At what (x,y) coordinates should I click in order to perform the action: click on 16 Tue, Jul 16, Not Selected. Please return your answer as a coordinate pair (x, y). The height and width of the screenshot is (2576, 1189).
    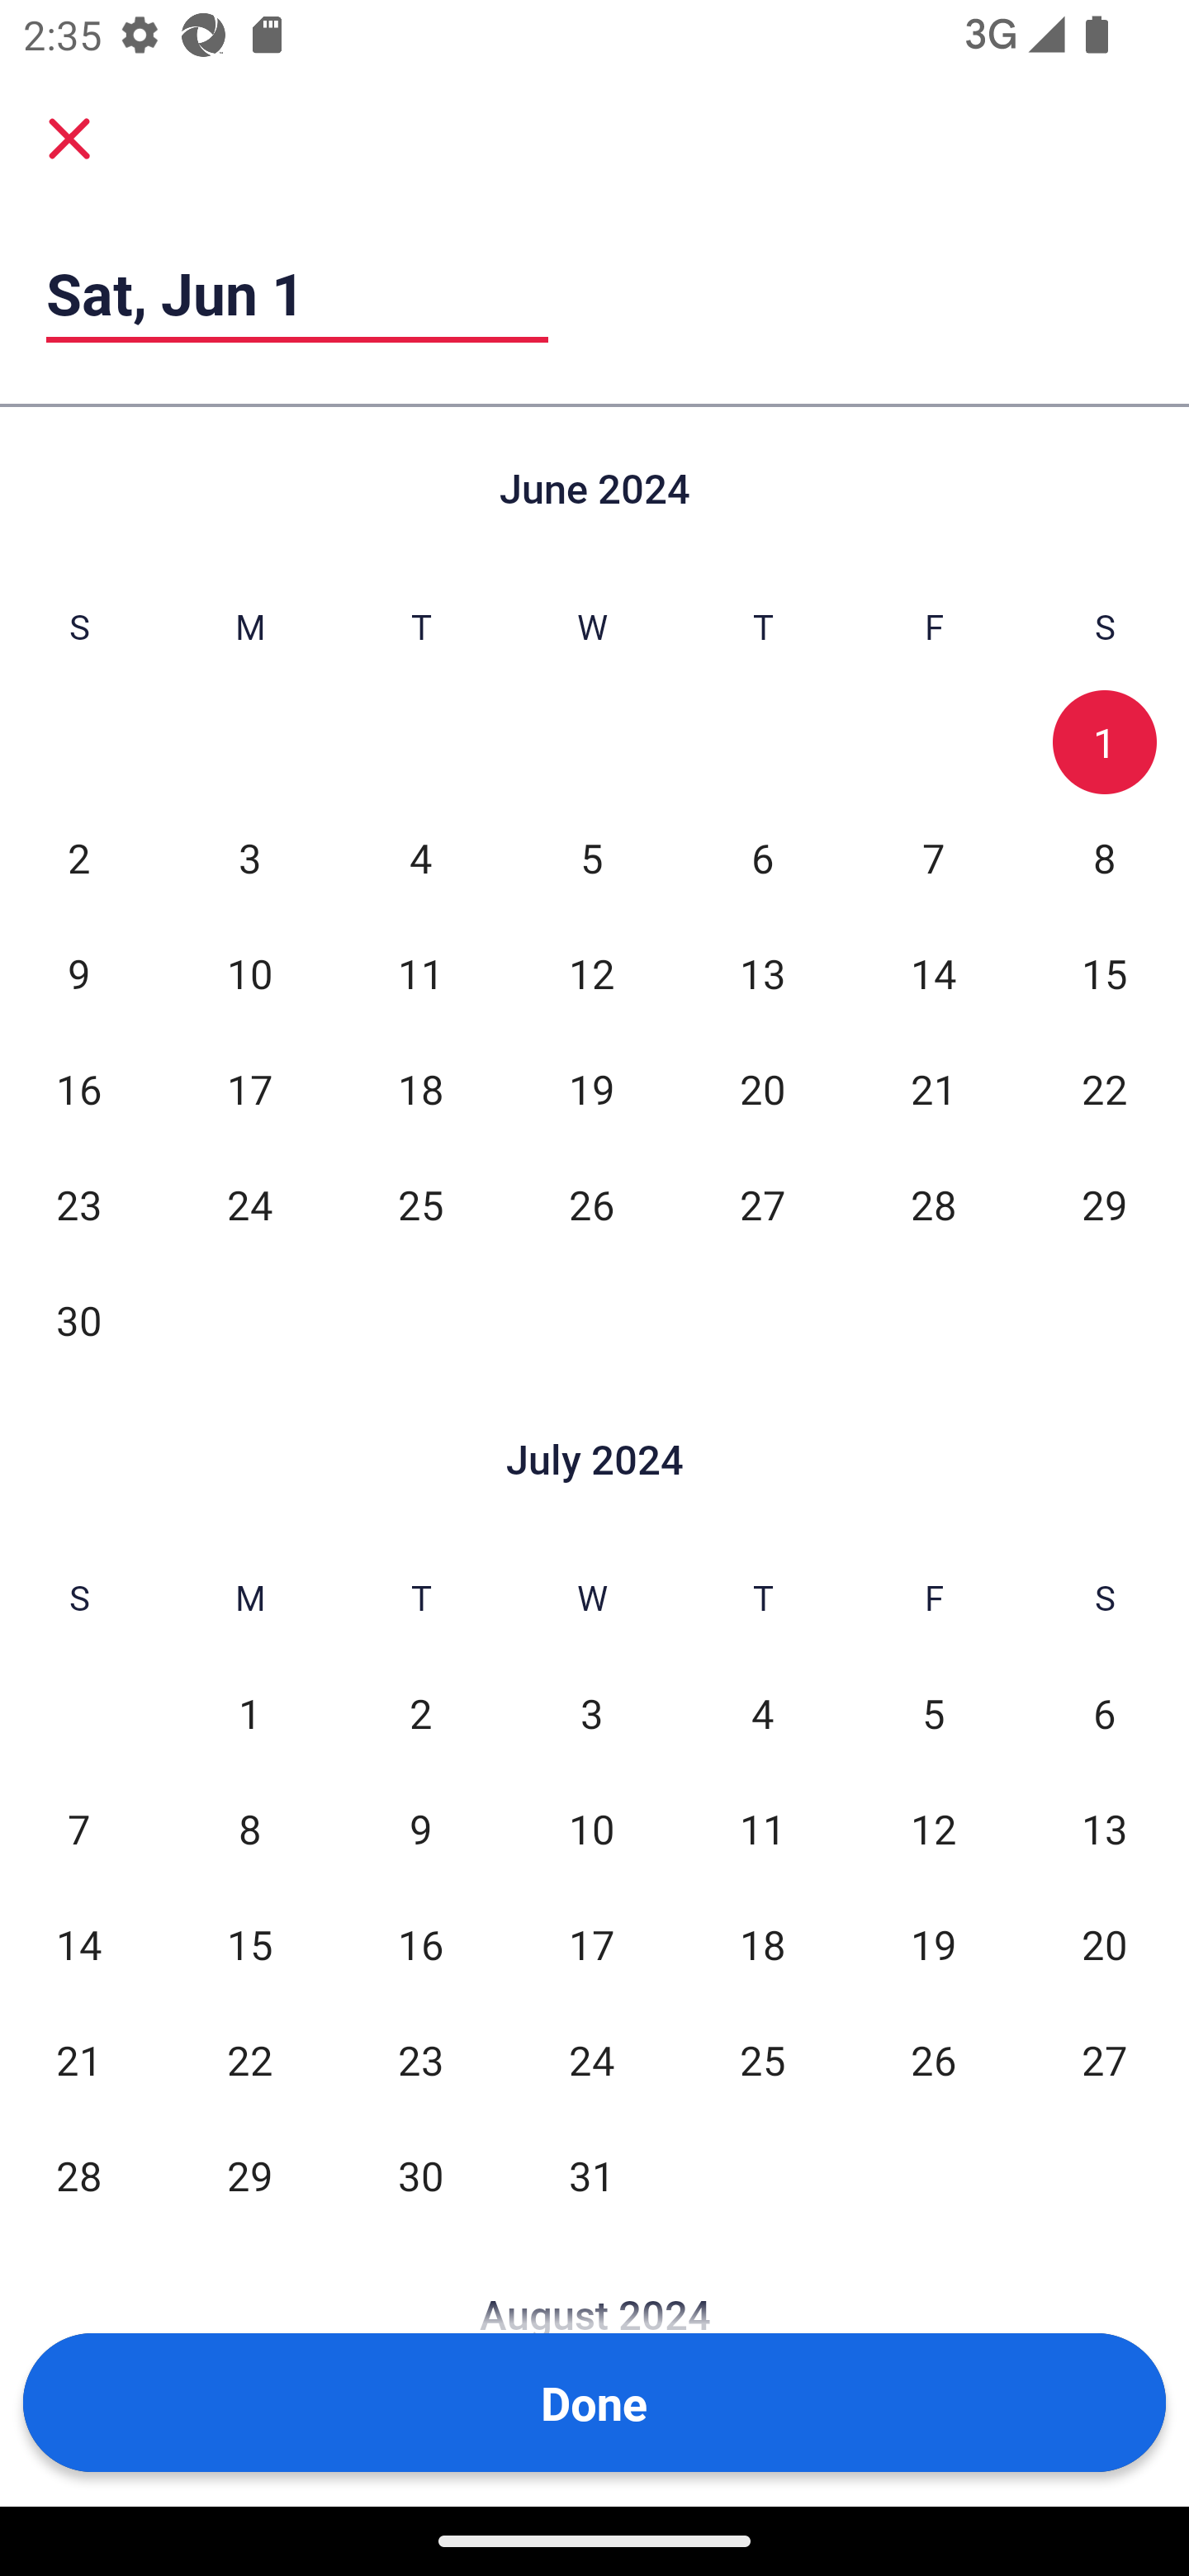
    Looking at the image, I should click on (421, 1944).